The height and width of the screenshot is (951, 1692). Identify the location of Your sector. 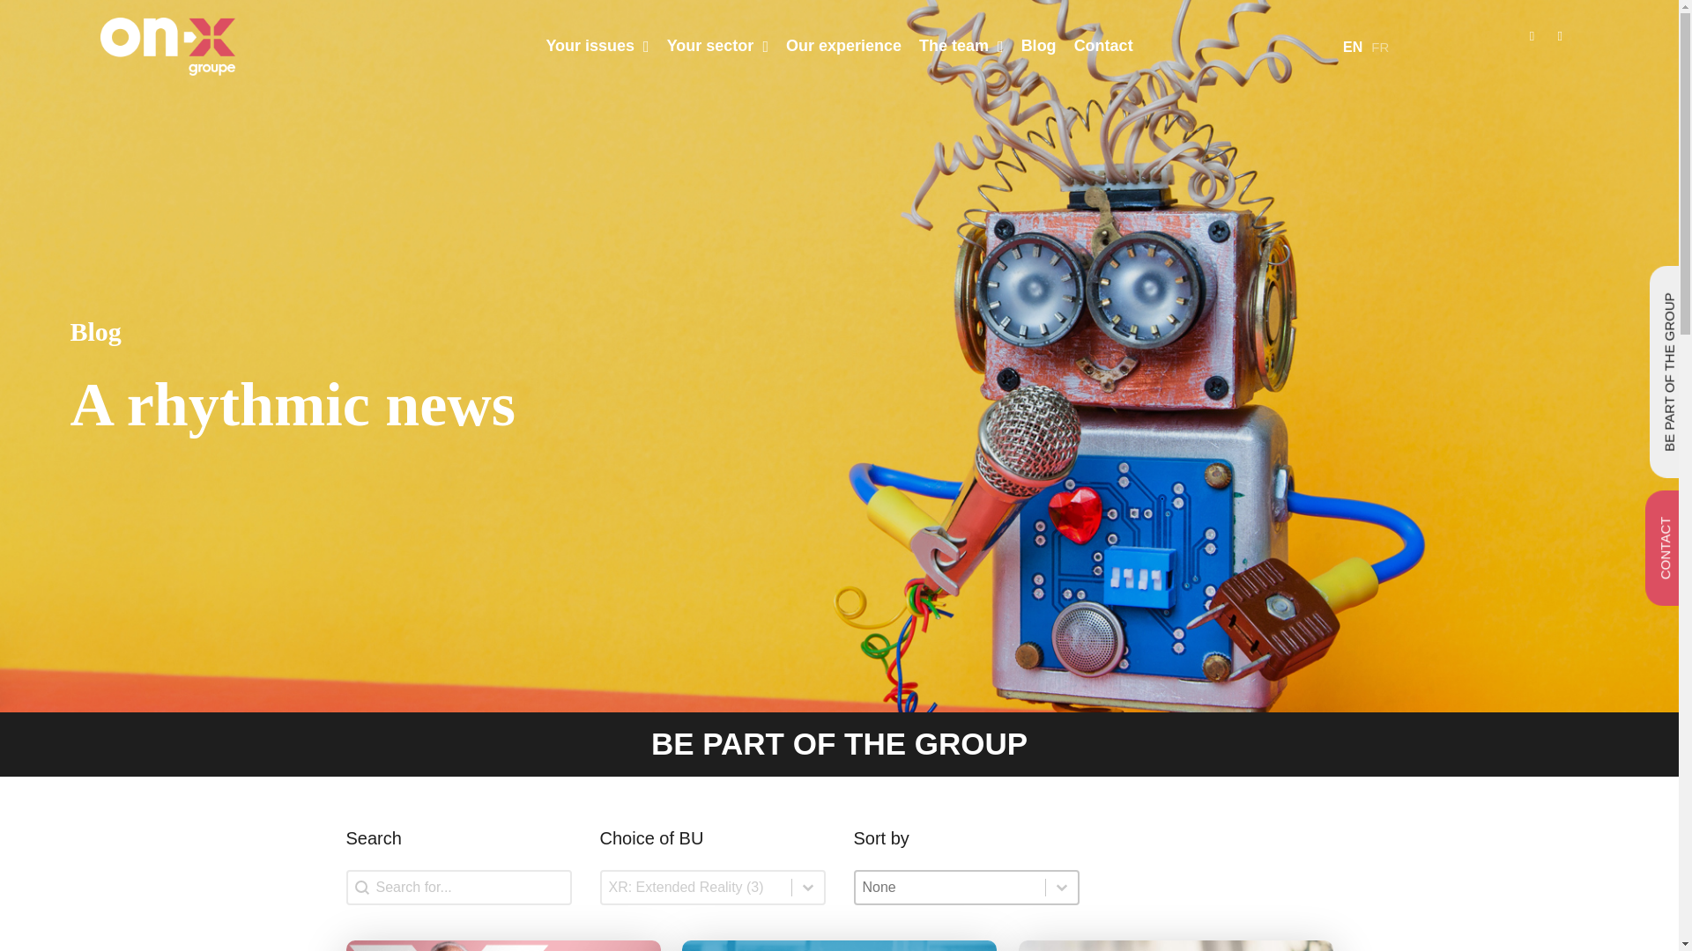
(717, 46).